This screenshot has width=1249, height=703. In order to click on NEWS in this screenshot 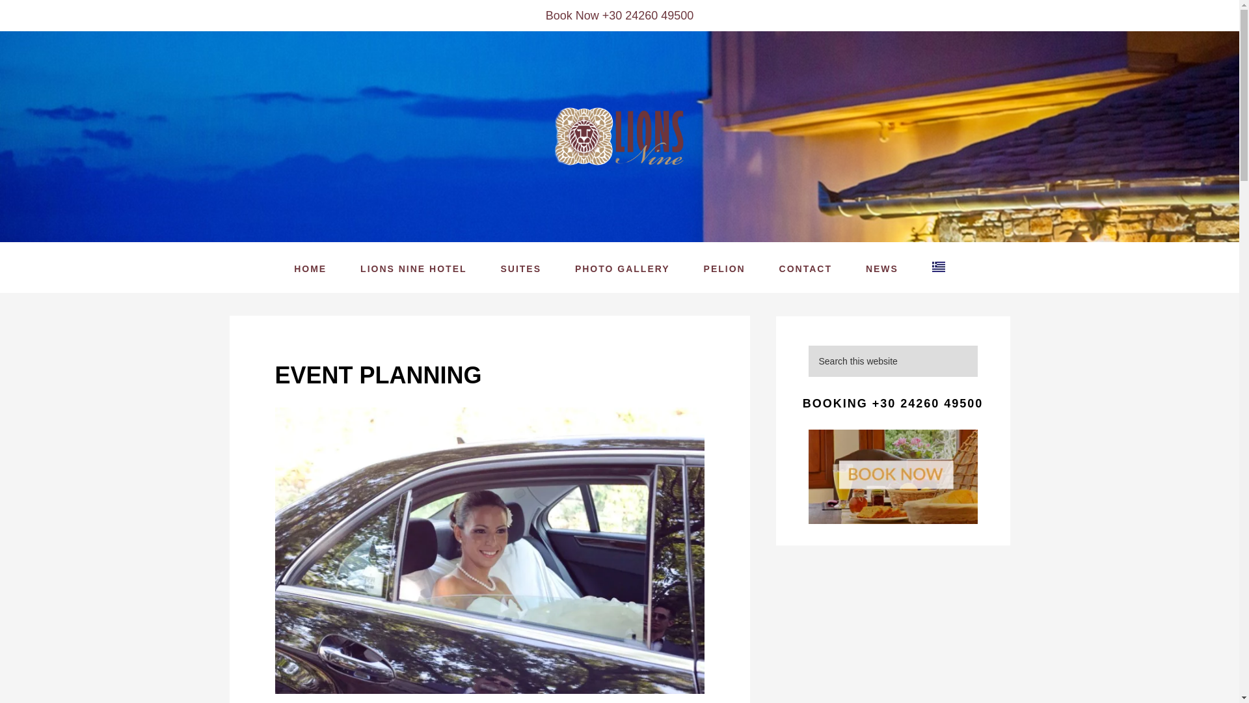, I will do `click(882, 268)`.